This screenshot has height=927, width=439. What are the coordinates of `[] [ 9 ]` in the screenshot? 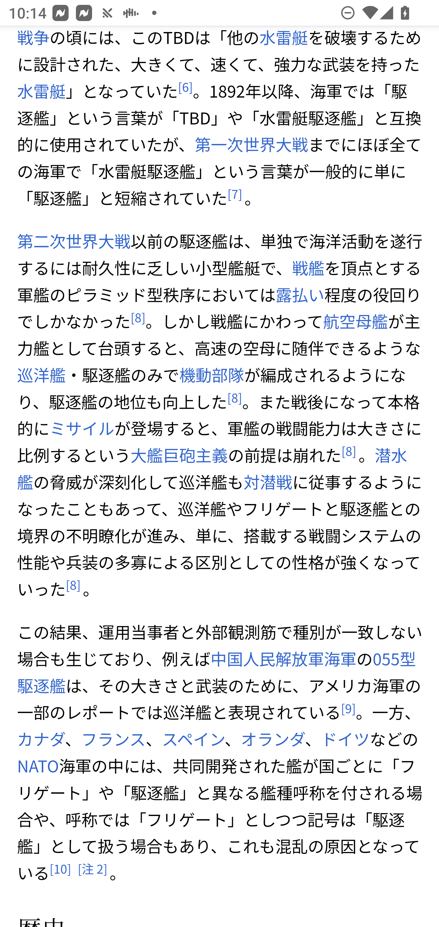 It's located at (348, 709).